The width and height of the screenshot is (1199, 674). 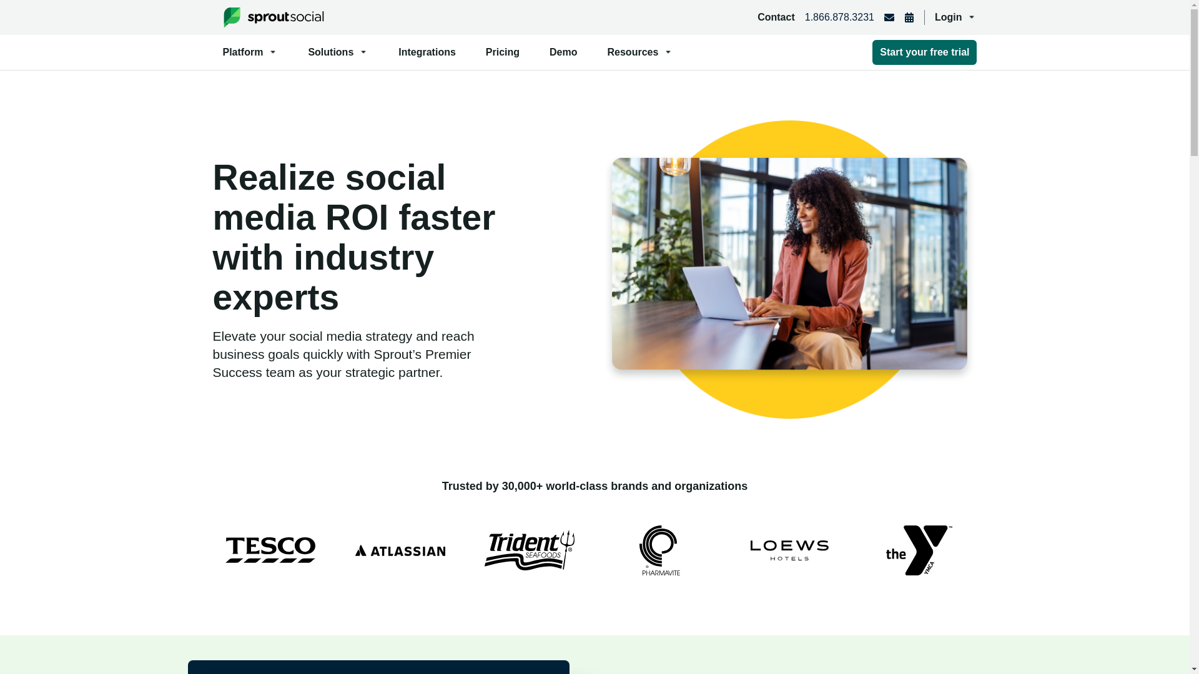 What do you see at coordinates (250, 52) in the screenshot?
I see `Open Platform Menu` at bounding box center [250, 52].